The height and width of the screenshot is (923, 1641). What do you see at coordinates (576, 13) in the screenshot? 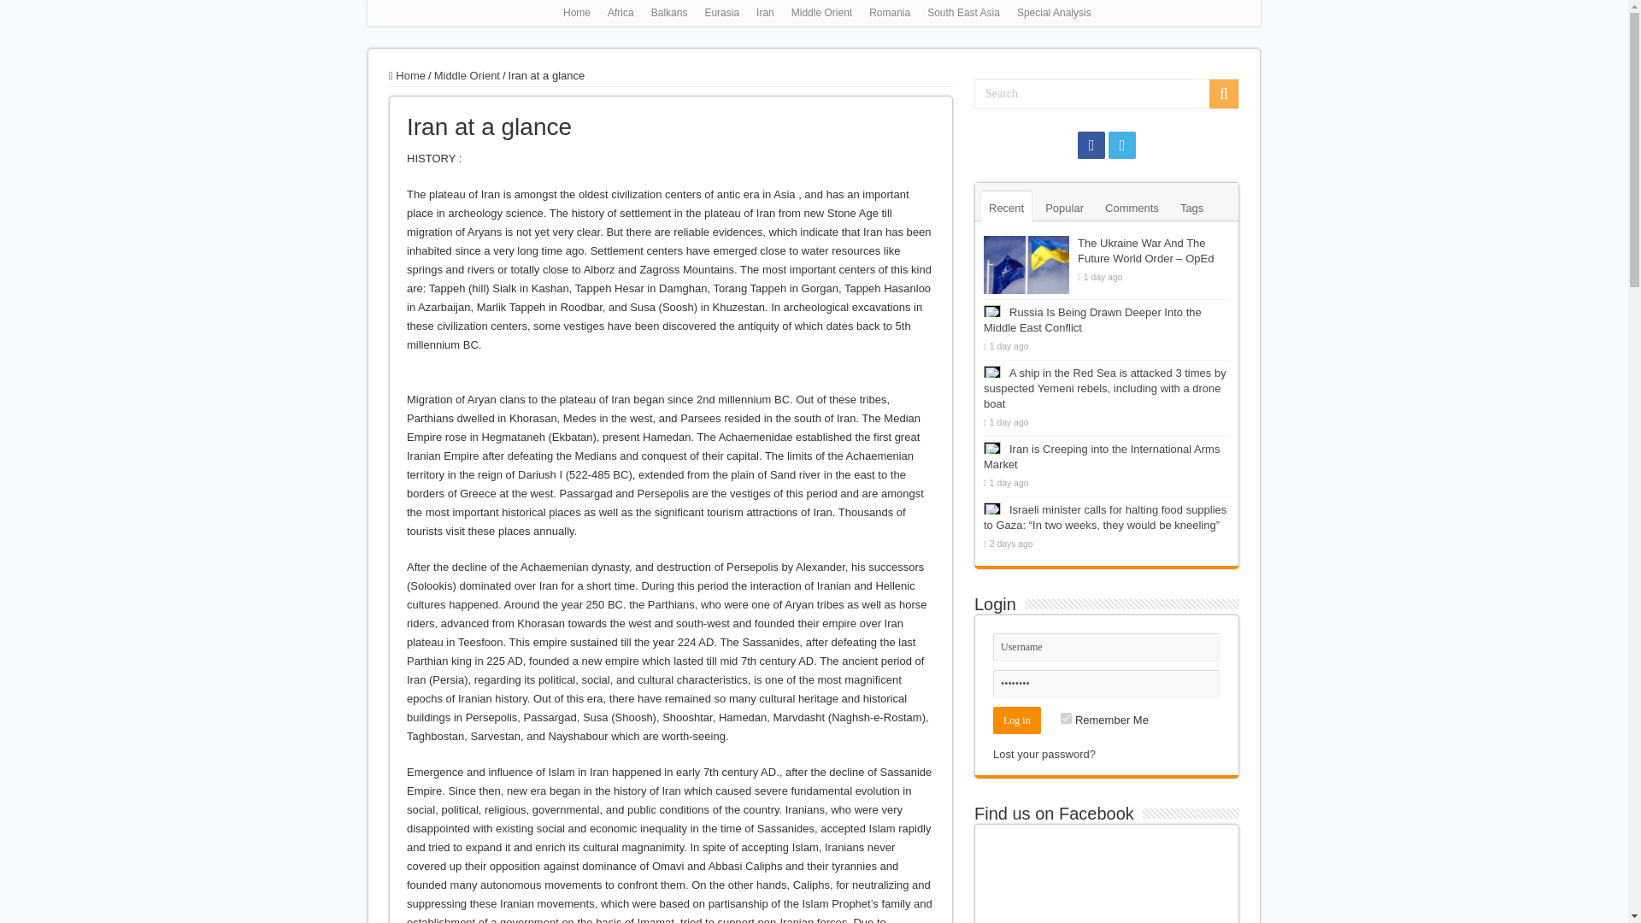
I see `Home` at bounding box center [576, 13].